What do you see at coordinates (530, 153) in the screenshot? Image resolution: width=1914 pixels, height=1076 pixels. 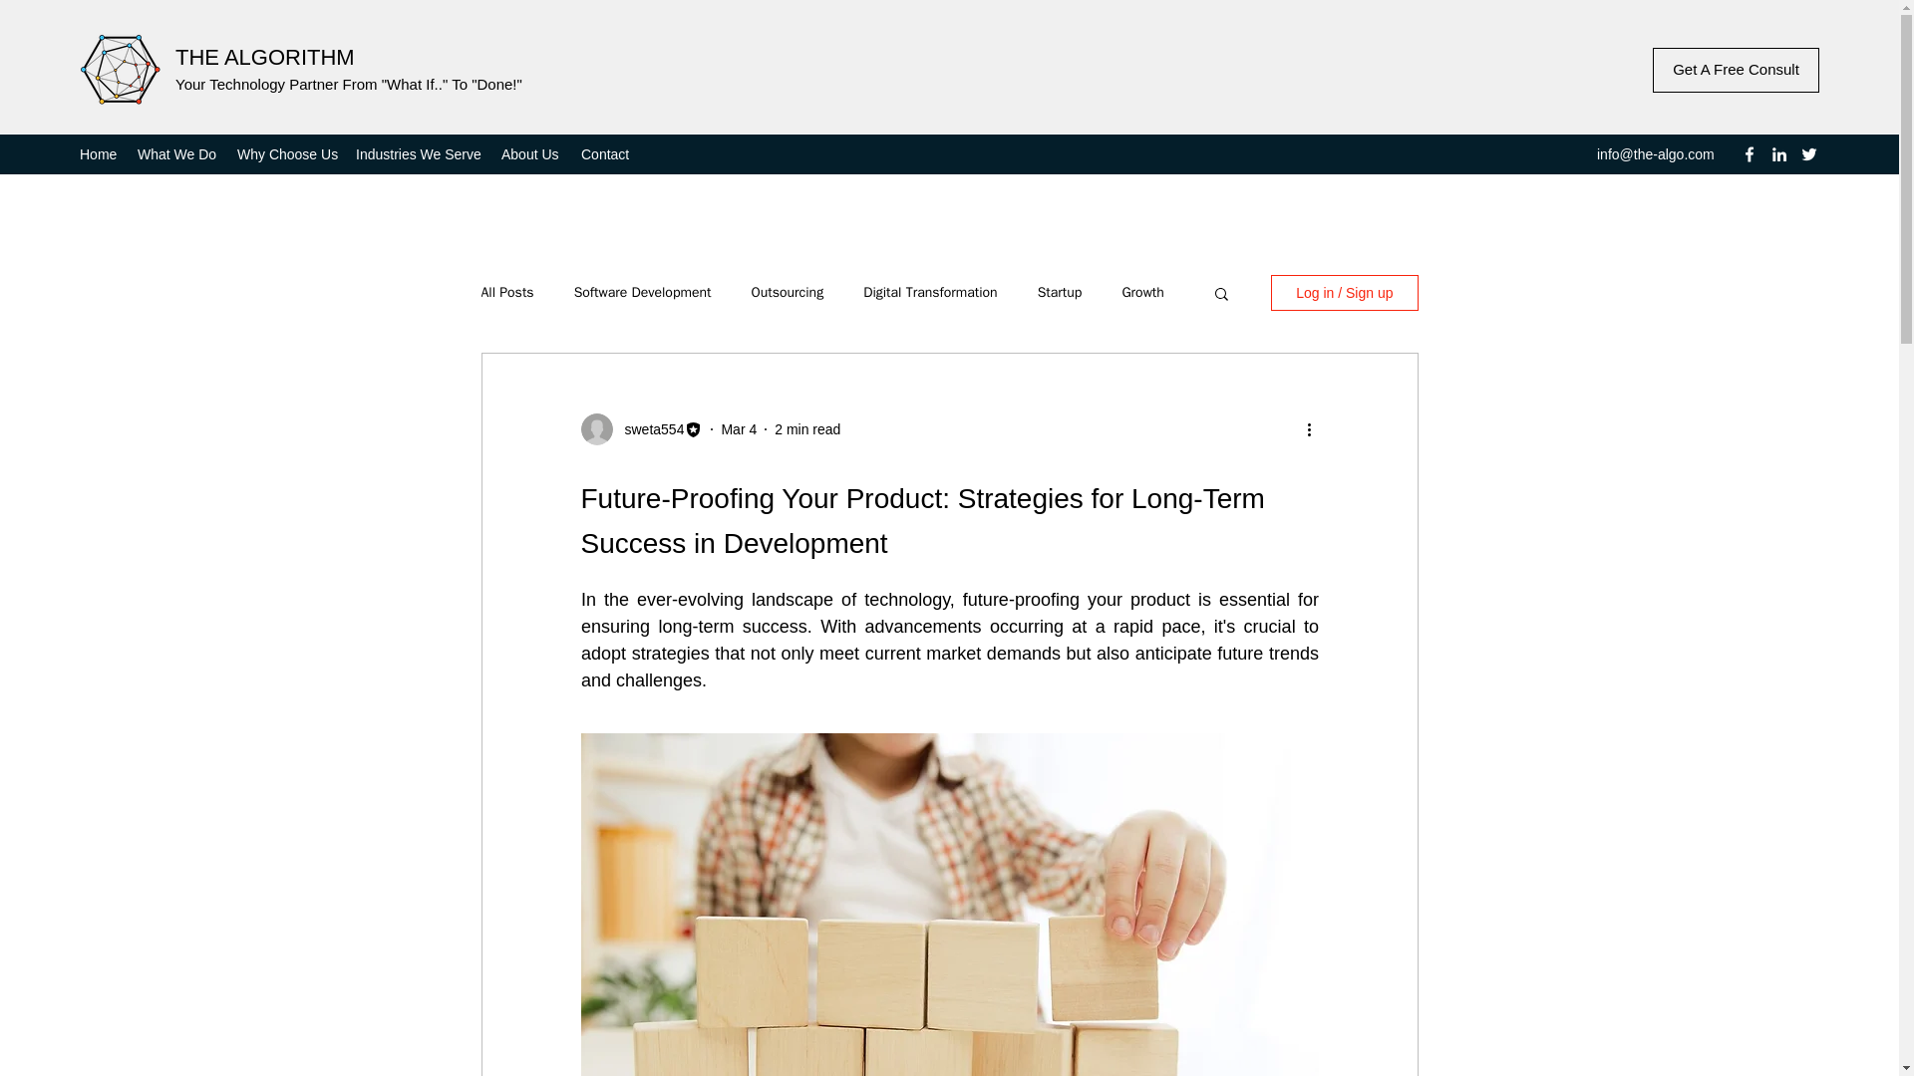 I see `About Us` at bounding box center [530, 153].